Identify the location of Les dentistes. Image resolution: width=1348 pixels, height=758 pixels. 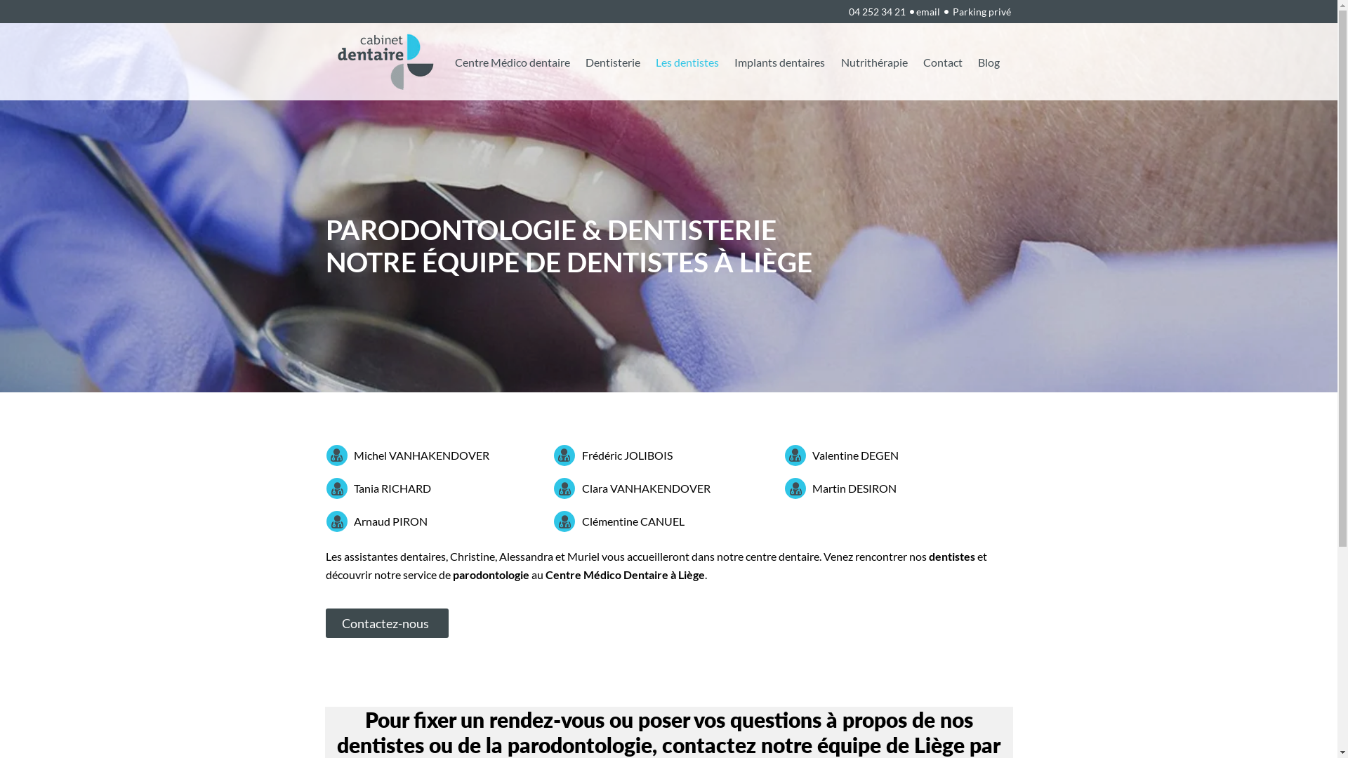
(687, 62).